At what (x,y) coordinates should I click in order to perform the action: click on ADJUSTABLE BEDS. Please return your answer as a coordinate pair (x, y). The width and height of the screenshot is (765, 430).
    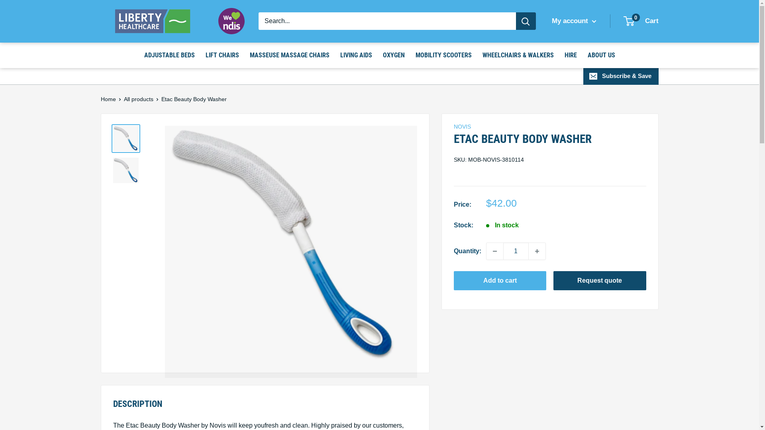
    Looking at the image, I should click on (170, 55).